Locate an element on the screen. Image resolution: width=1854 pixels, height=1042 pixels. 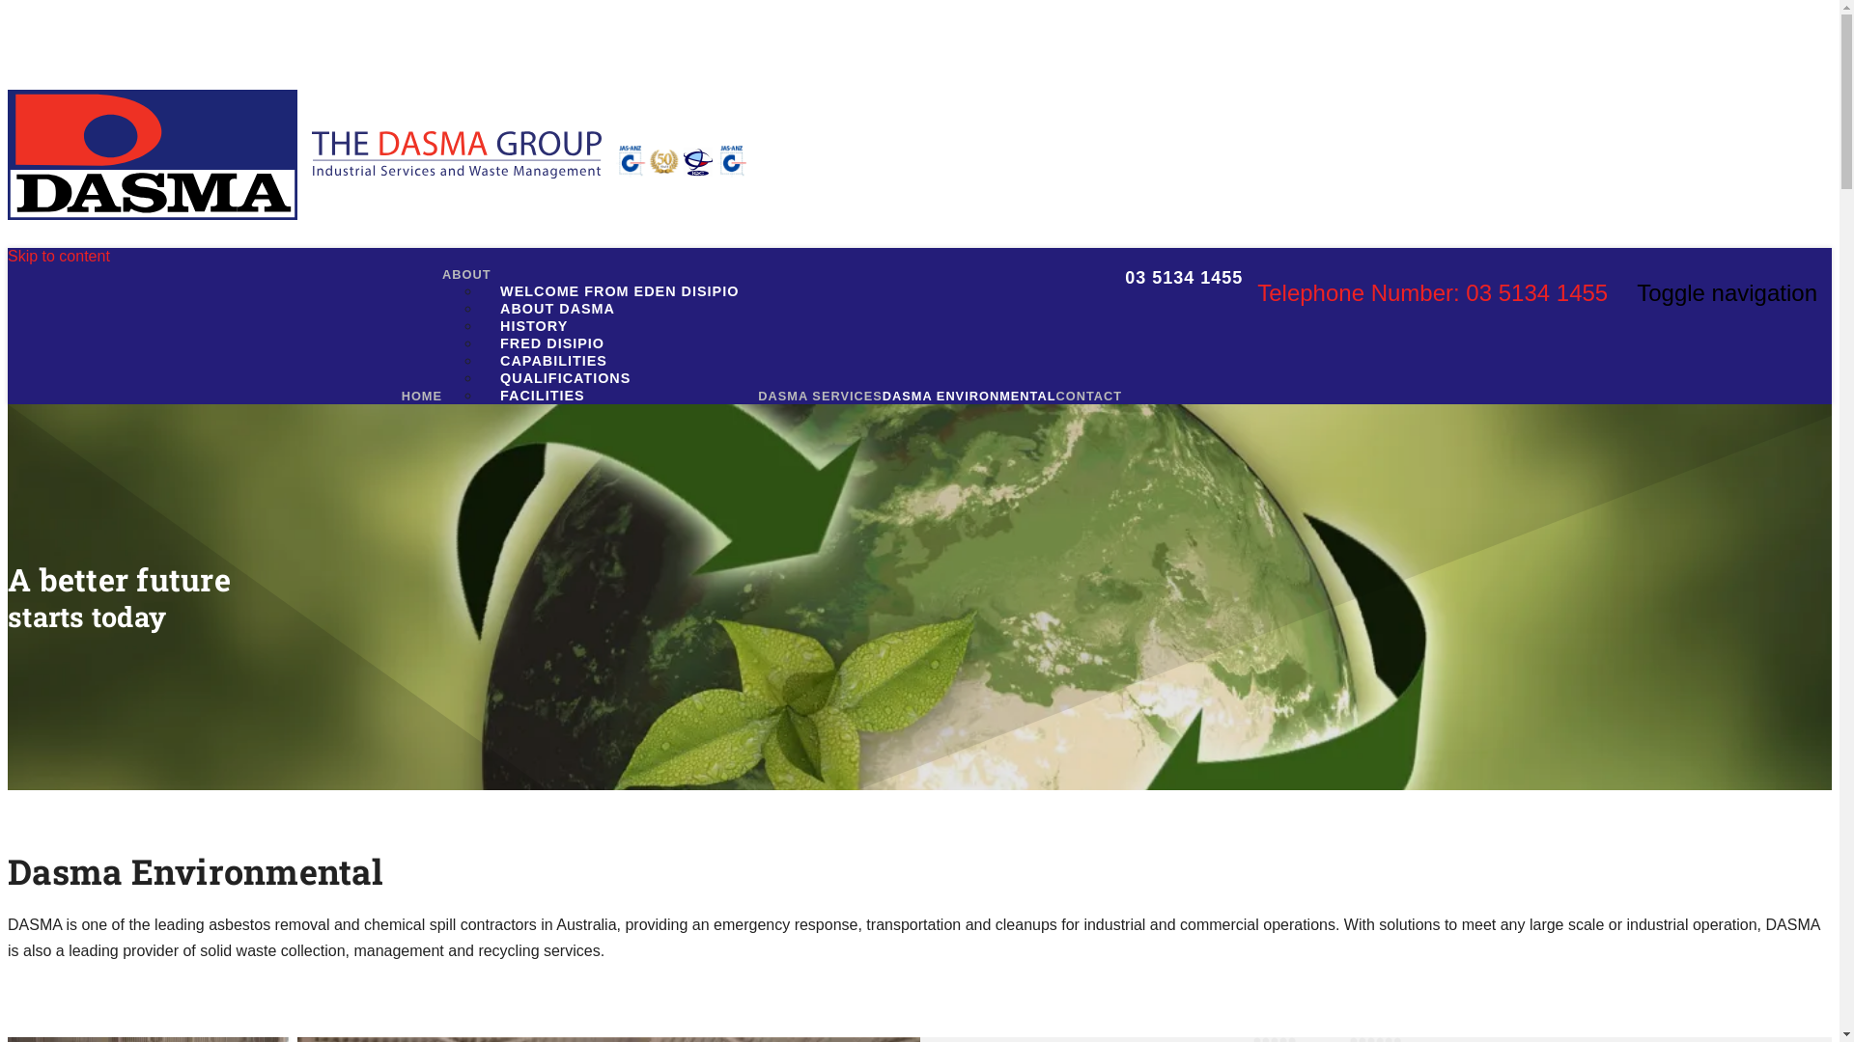
WELCOME FROM EDEN DISIPIO is located at coordinates (620, 291).